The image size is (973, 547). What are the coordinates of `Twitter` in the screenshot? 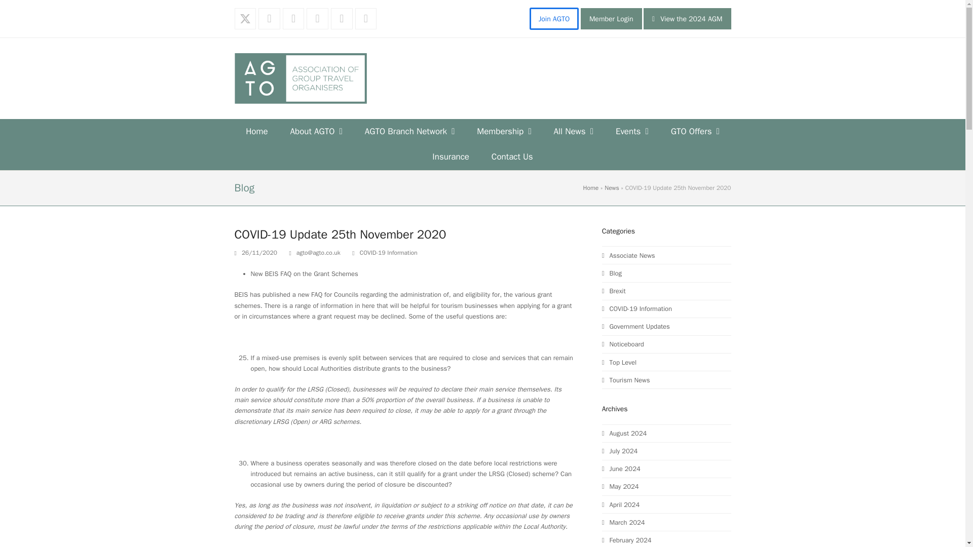 It's located at (245, 19).